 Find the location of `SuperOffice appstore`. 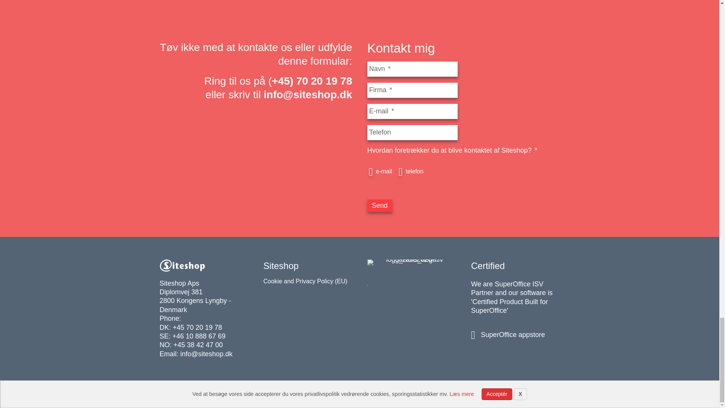

SuperOffice appstore is located at coordinates (513, 335).